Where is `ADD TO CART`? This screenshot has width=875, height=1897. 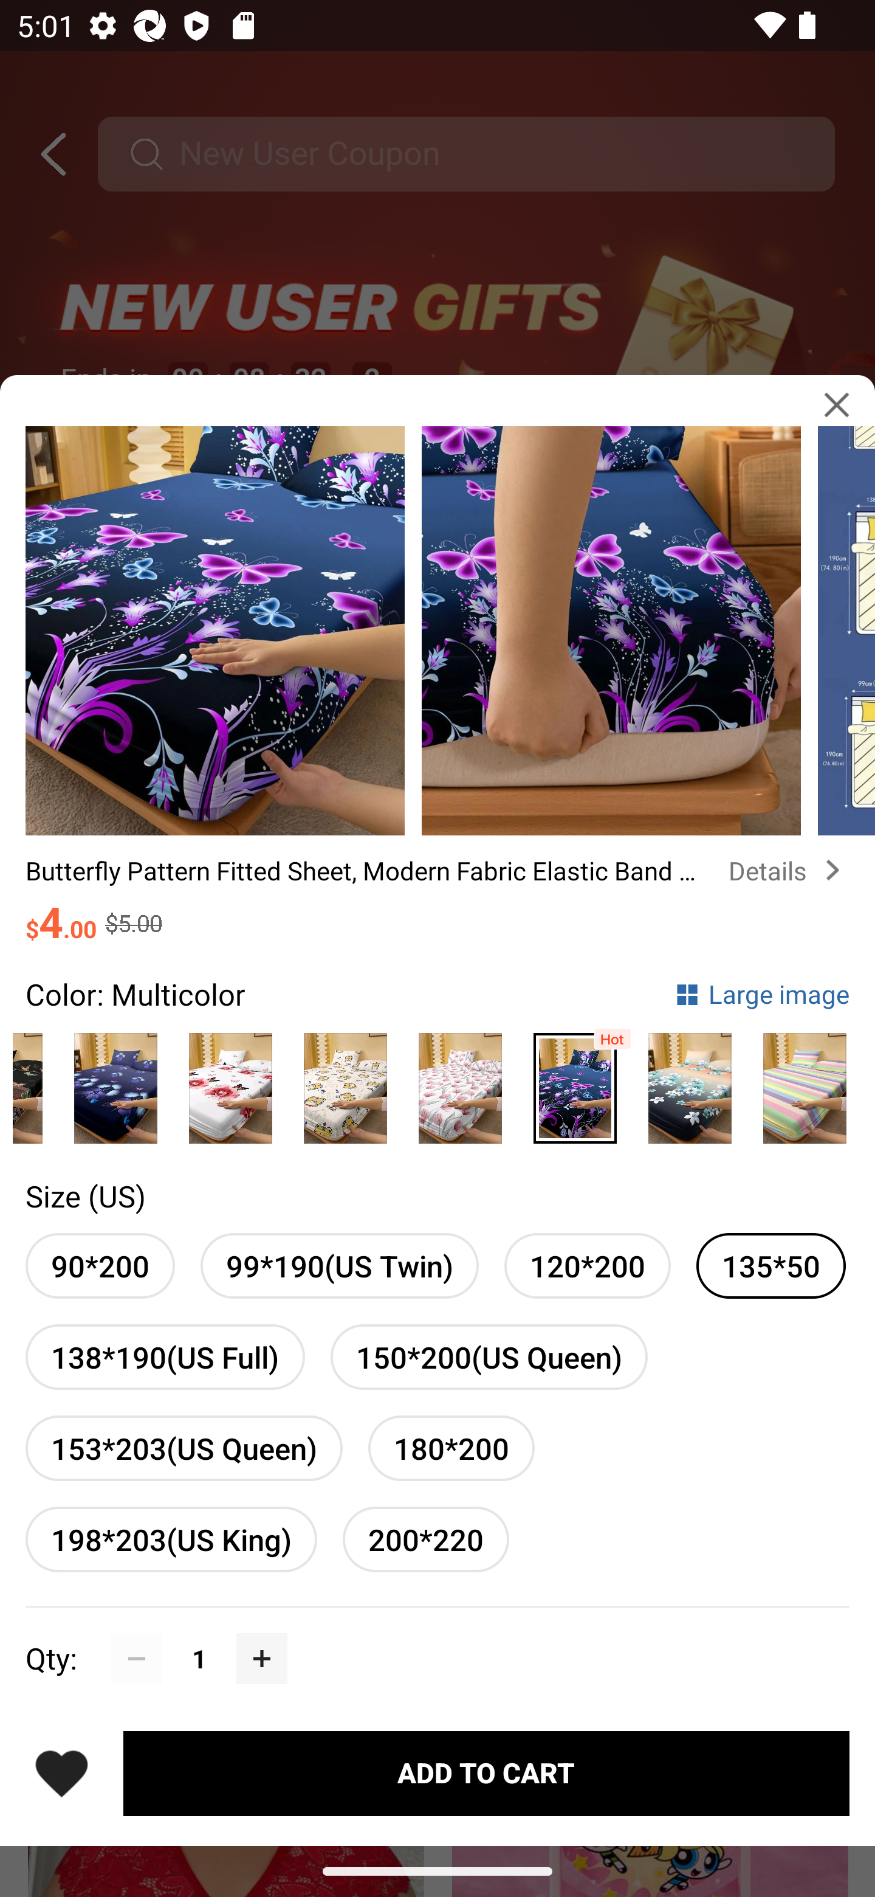 ADD TO CART is located at coordinates (486, 1772).